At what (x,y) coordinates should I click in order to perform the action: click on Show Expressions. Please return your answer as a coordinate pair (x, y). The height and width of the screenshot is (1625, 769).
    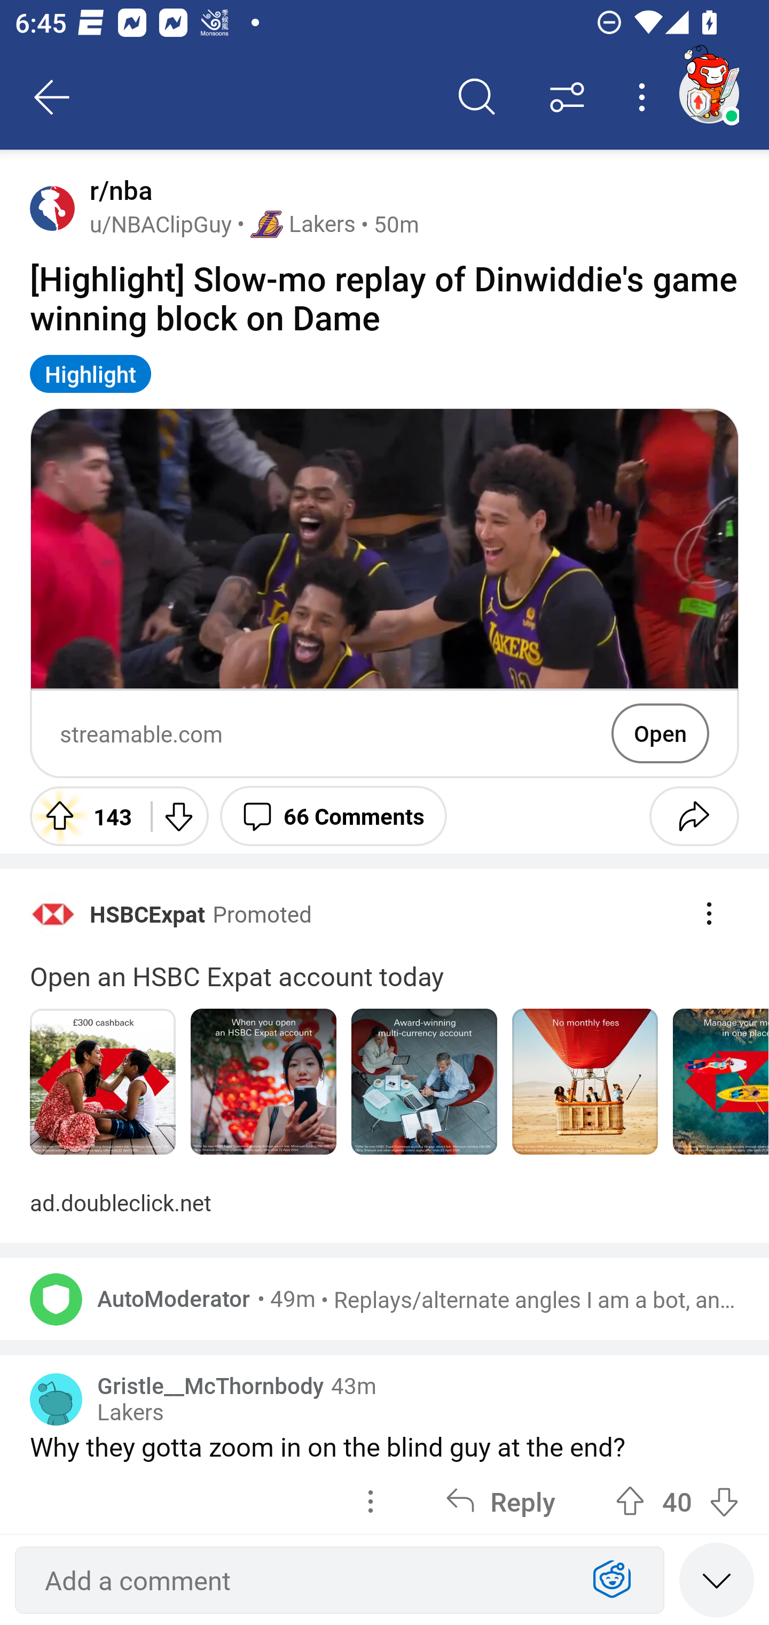
    Looking at the image, I should click on (612, 1580).